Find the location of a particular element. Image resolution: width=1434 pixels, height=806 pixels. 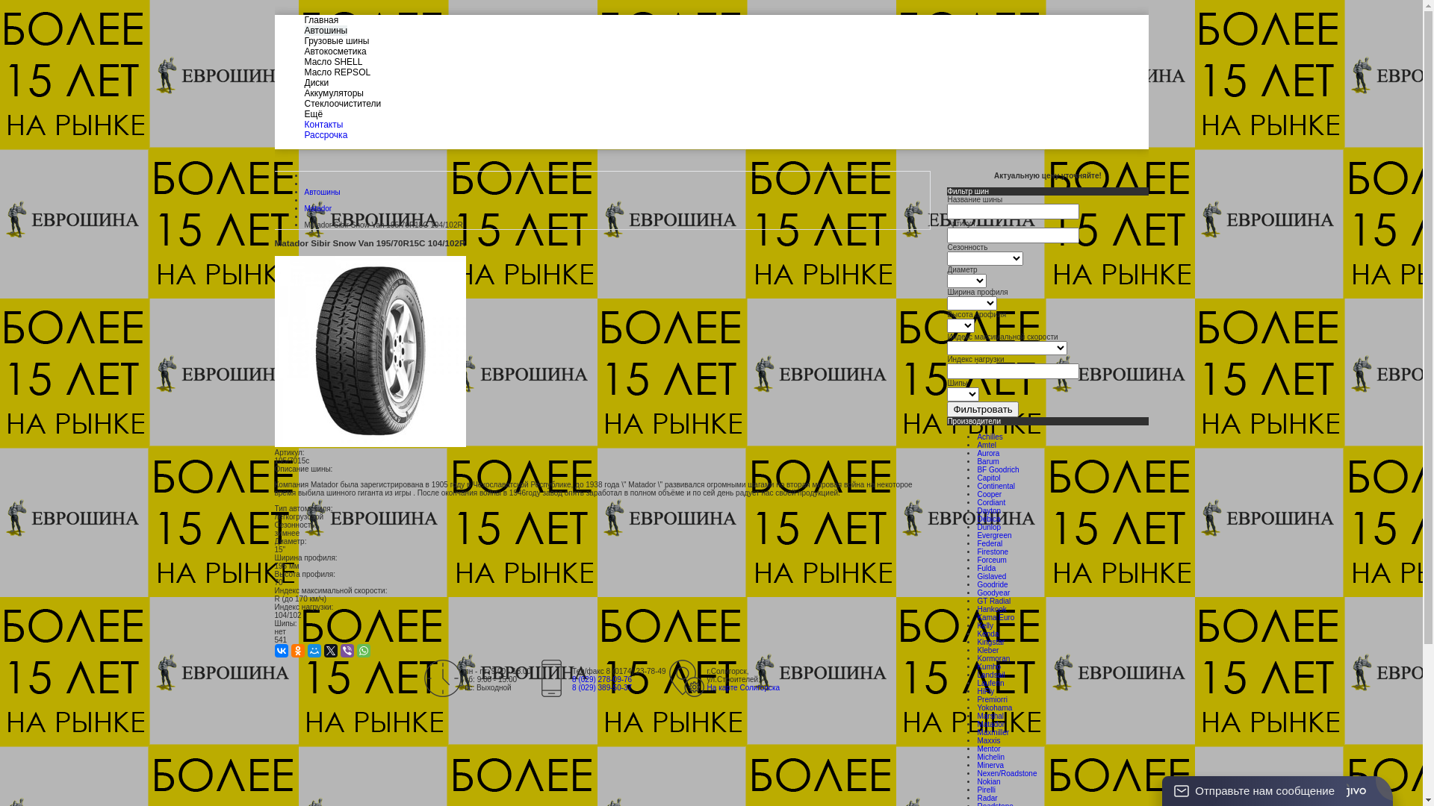

Premiorri is located at coordinates (992, 700).